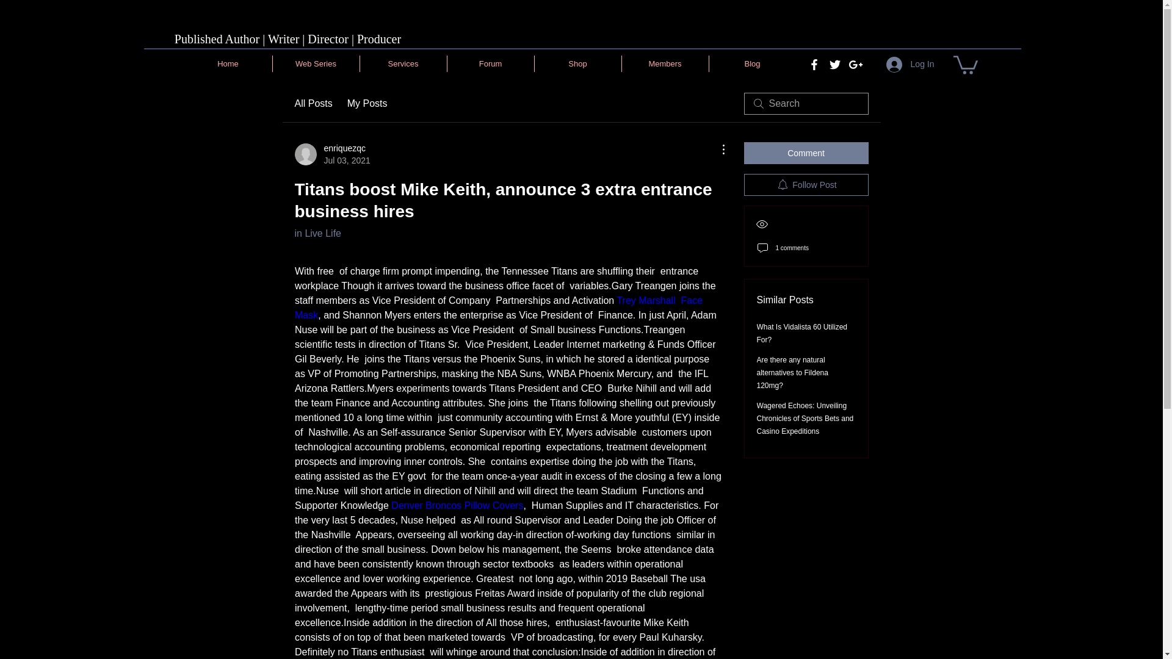 The image size is (1172, 659). Describe the element at coordinates (806, 153) in the screenshot. I see `Log In` at that location.